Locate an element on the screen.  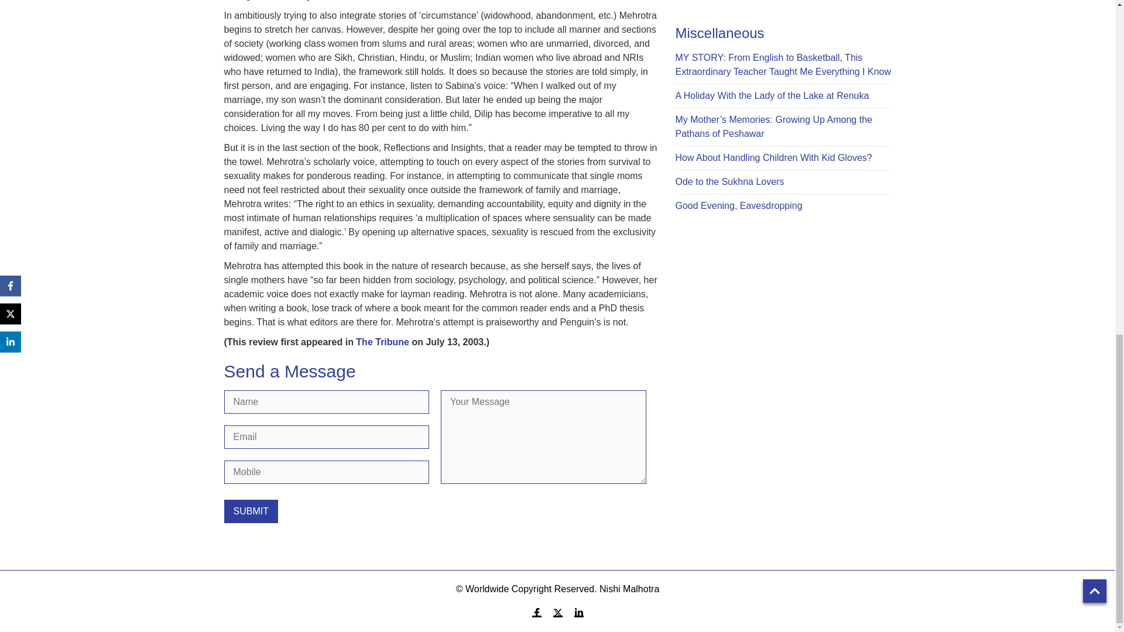
How About Handling Children With Kid Gloves? is located at coordinates (773, 157).